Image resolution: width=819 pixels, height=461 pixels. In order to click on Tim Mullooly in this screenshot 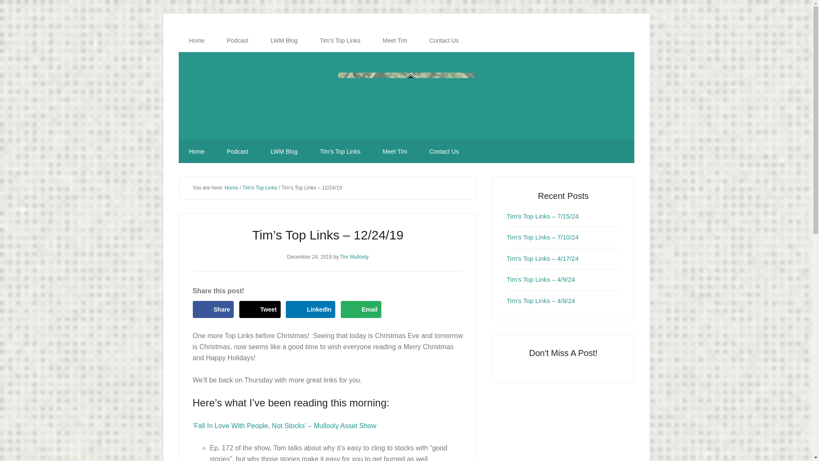, I will do `click(354, 257)`.